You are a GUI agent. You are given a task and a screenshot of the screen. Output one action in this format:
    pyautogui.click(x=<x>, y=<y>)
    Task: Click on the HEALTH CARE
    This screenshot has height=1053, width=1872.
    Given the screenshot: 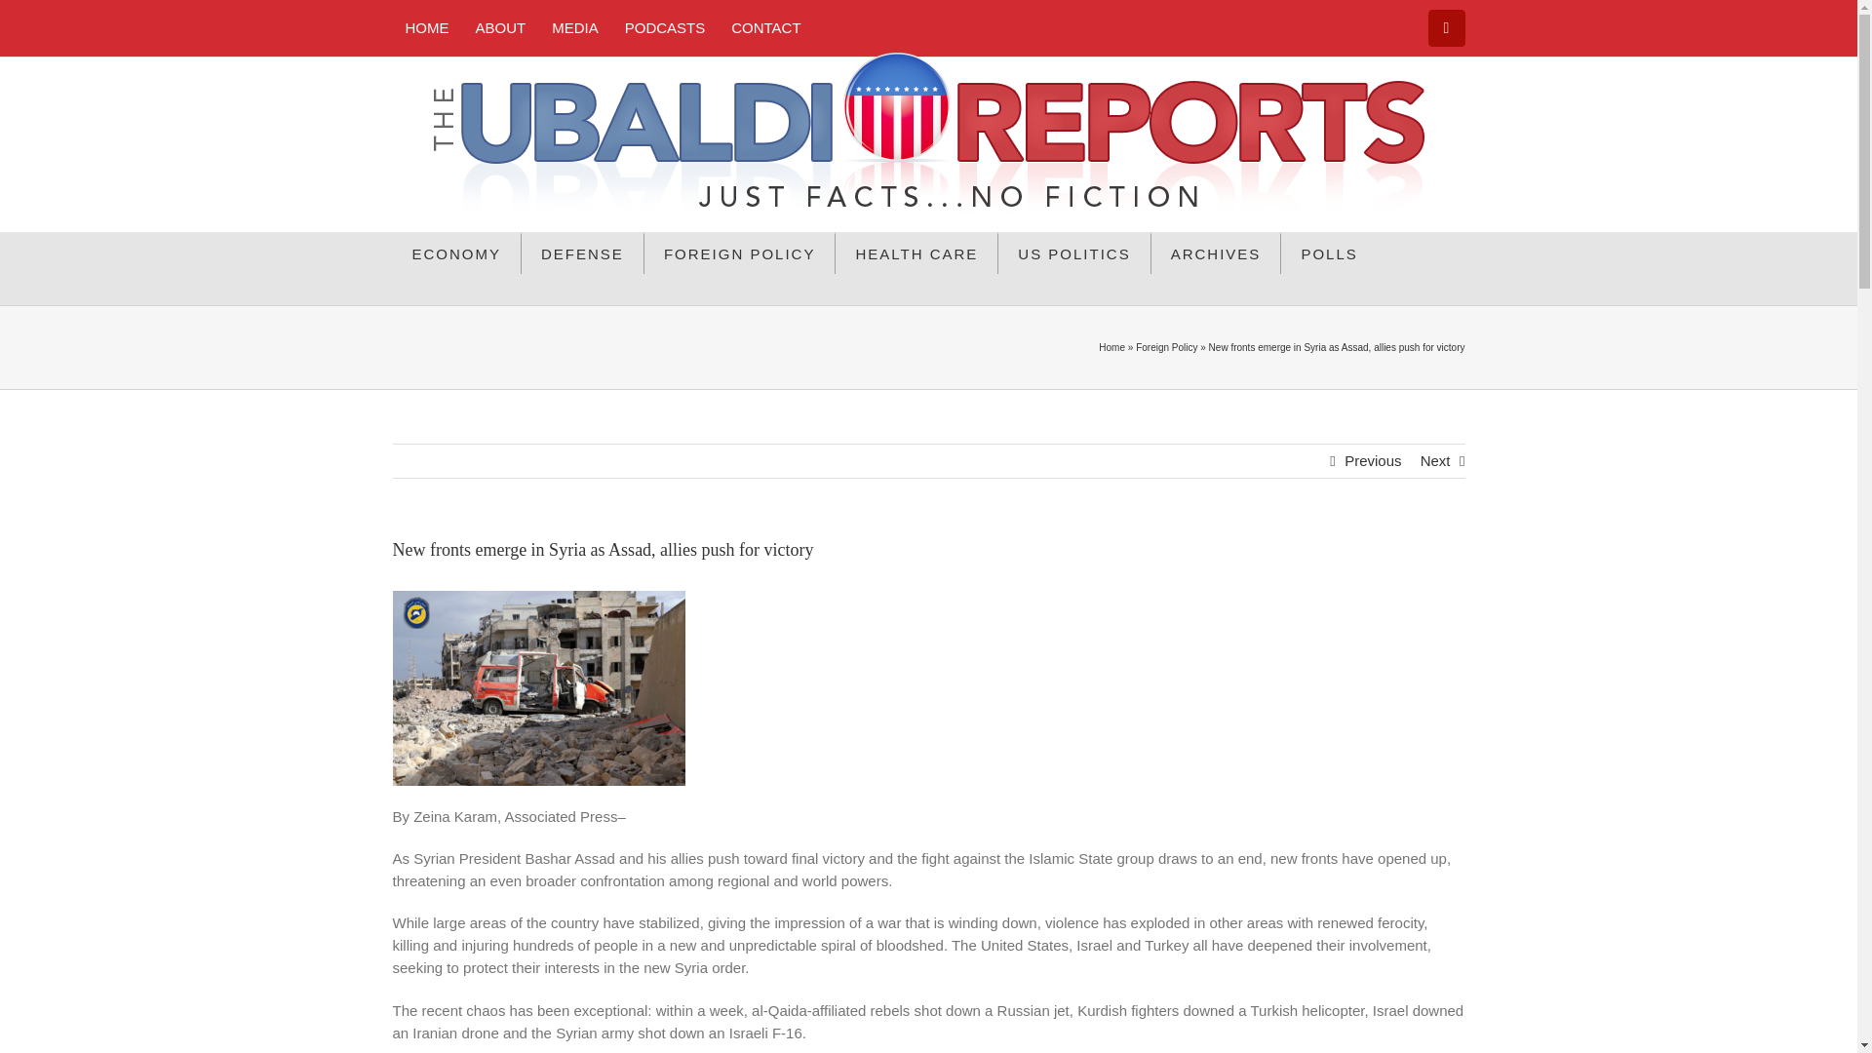 What is the action you would take?
    pyautogui.click(x=916, y=252)
    